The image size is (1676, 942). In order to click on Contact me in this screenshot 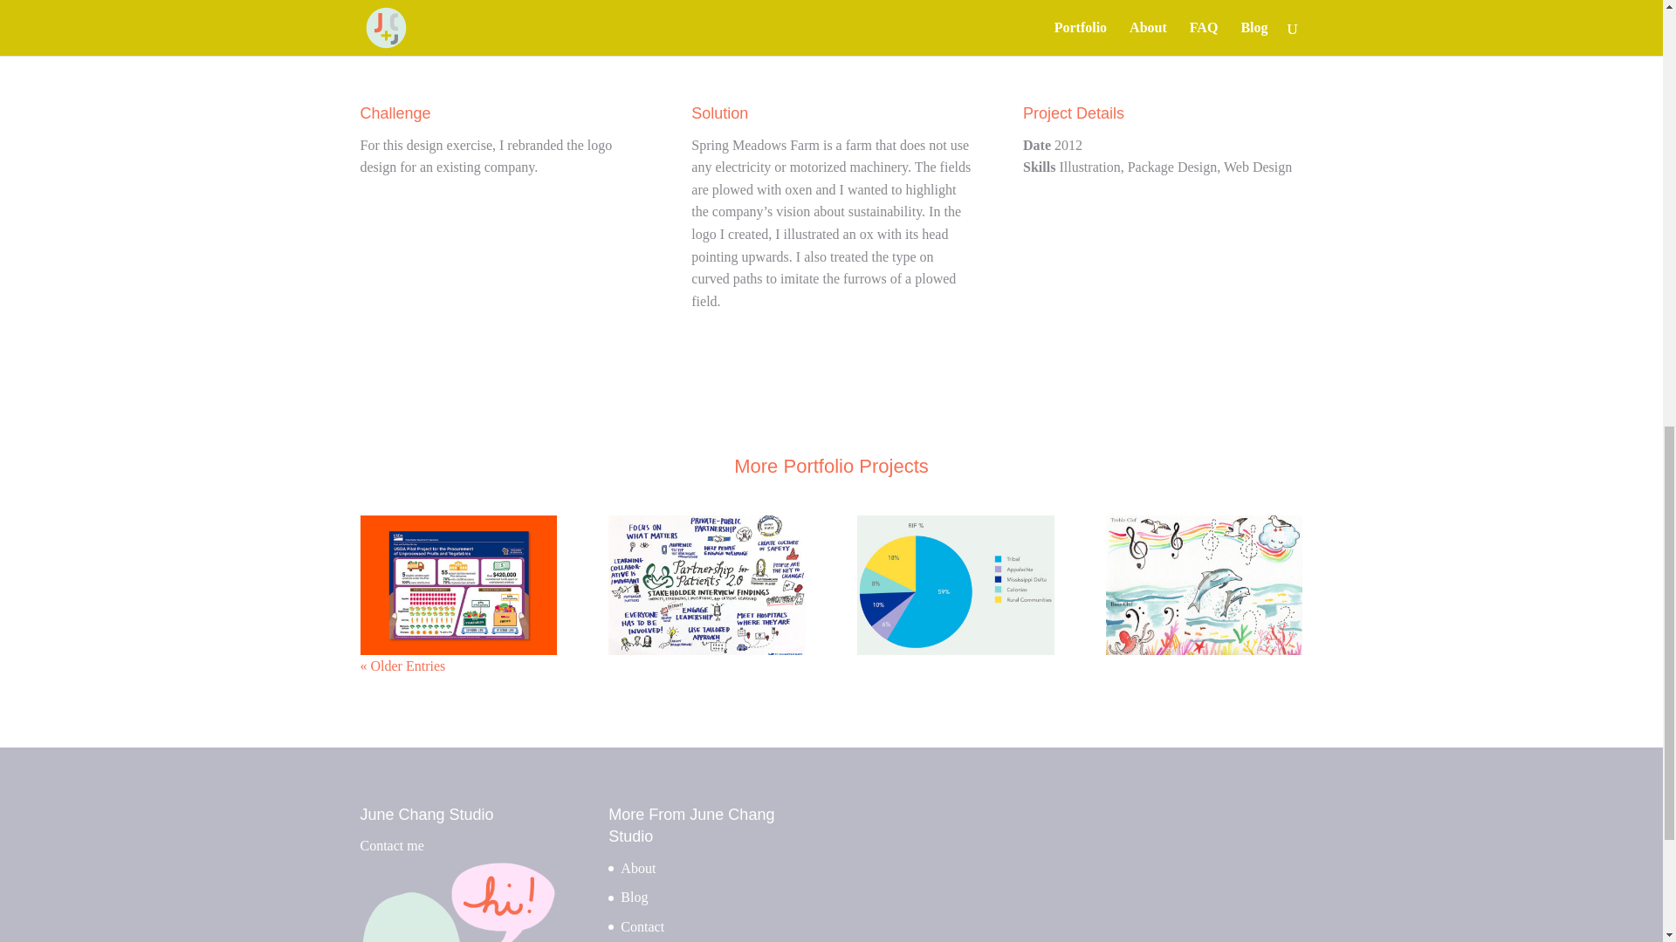, I will do `click(457, 890)`.